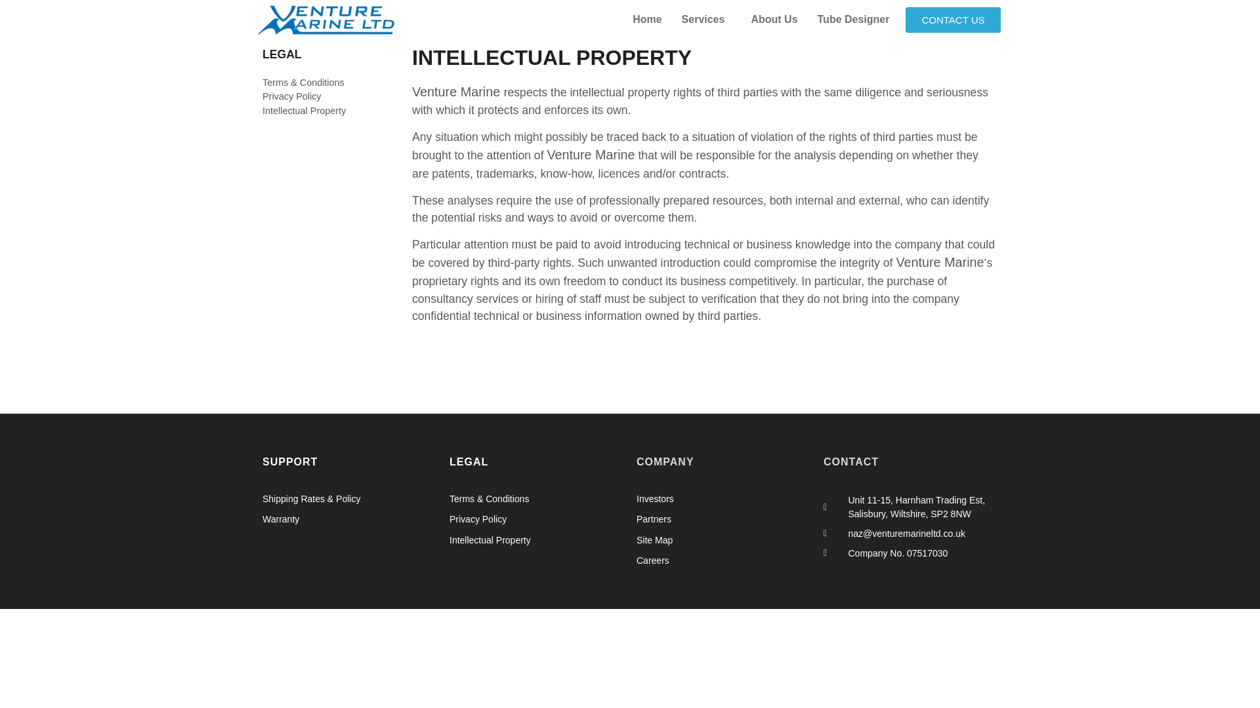  Describe the element at coordinates (706, 19) in the screenshot. I see `Services` at that location.